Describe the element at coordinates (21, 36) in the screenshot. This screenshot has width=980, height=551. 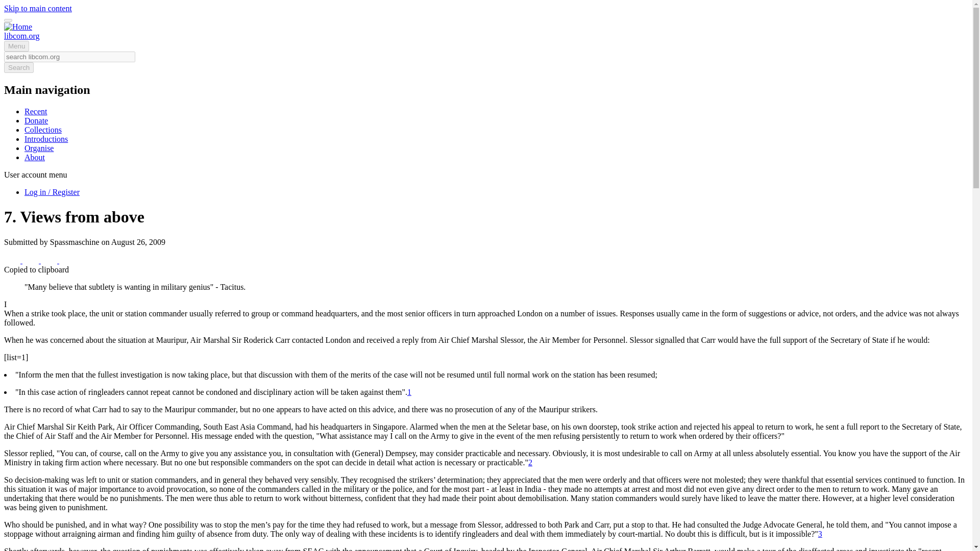
I see `Home` at that location.